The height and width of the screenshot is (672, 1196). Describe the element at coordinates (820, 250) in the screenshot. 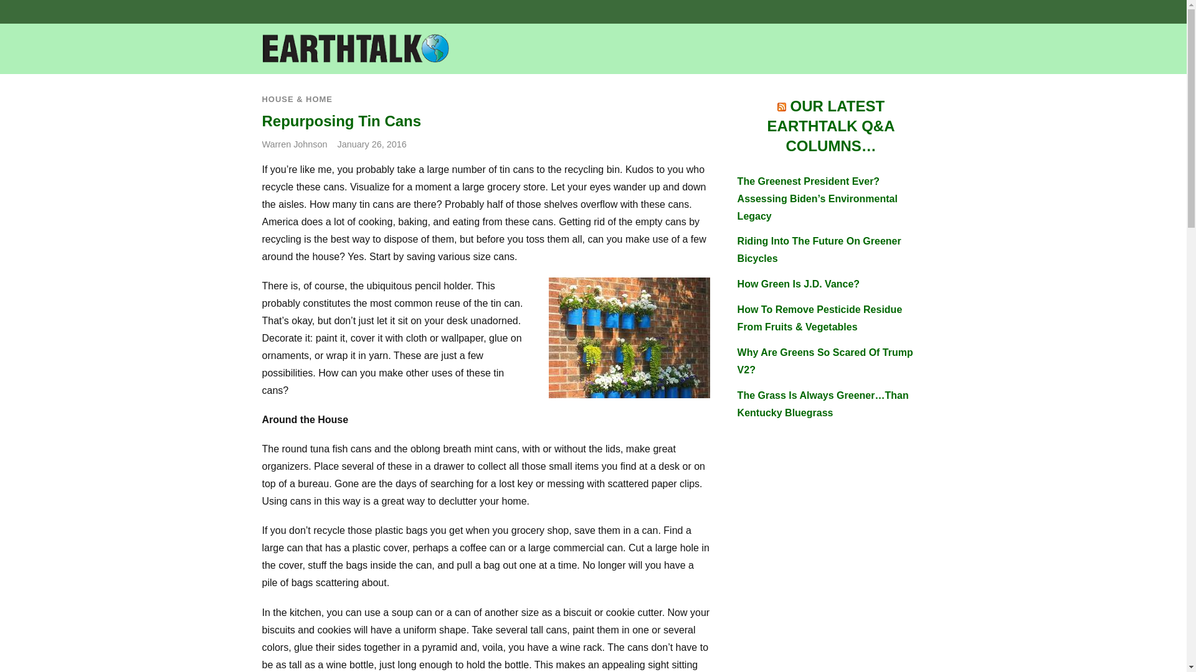

I see `Riding Into The Future On Greener Bicycles` at that location.